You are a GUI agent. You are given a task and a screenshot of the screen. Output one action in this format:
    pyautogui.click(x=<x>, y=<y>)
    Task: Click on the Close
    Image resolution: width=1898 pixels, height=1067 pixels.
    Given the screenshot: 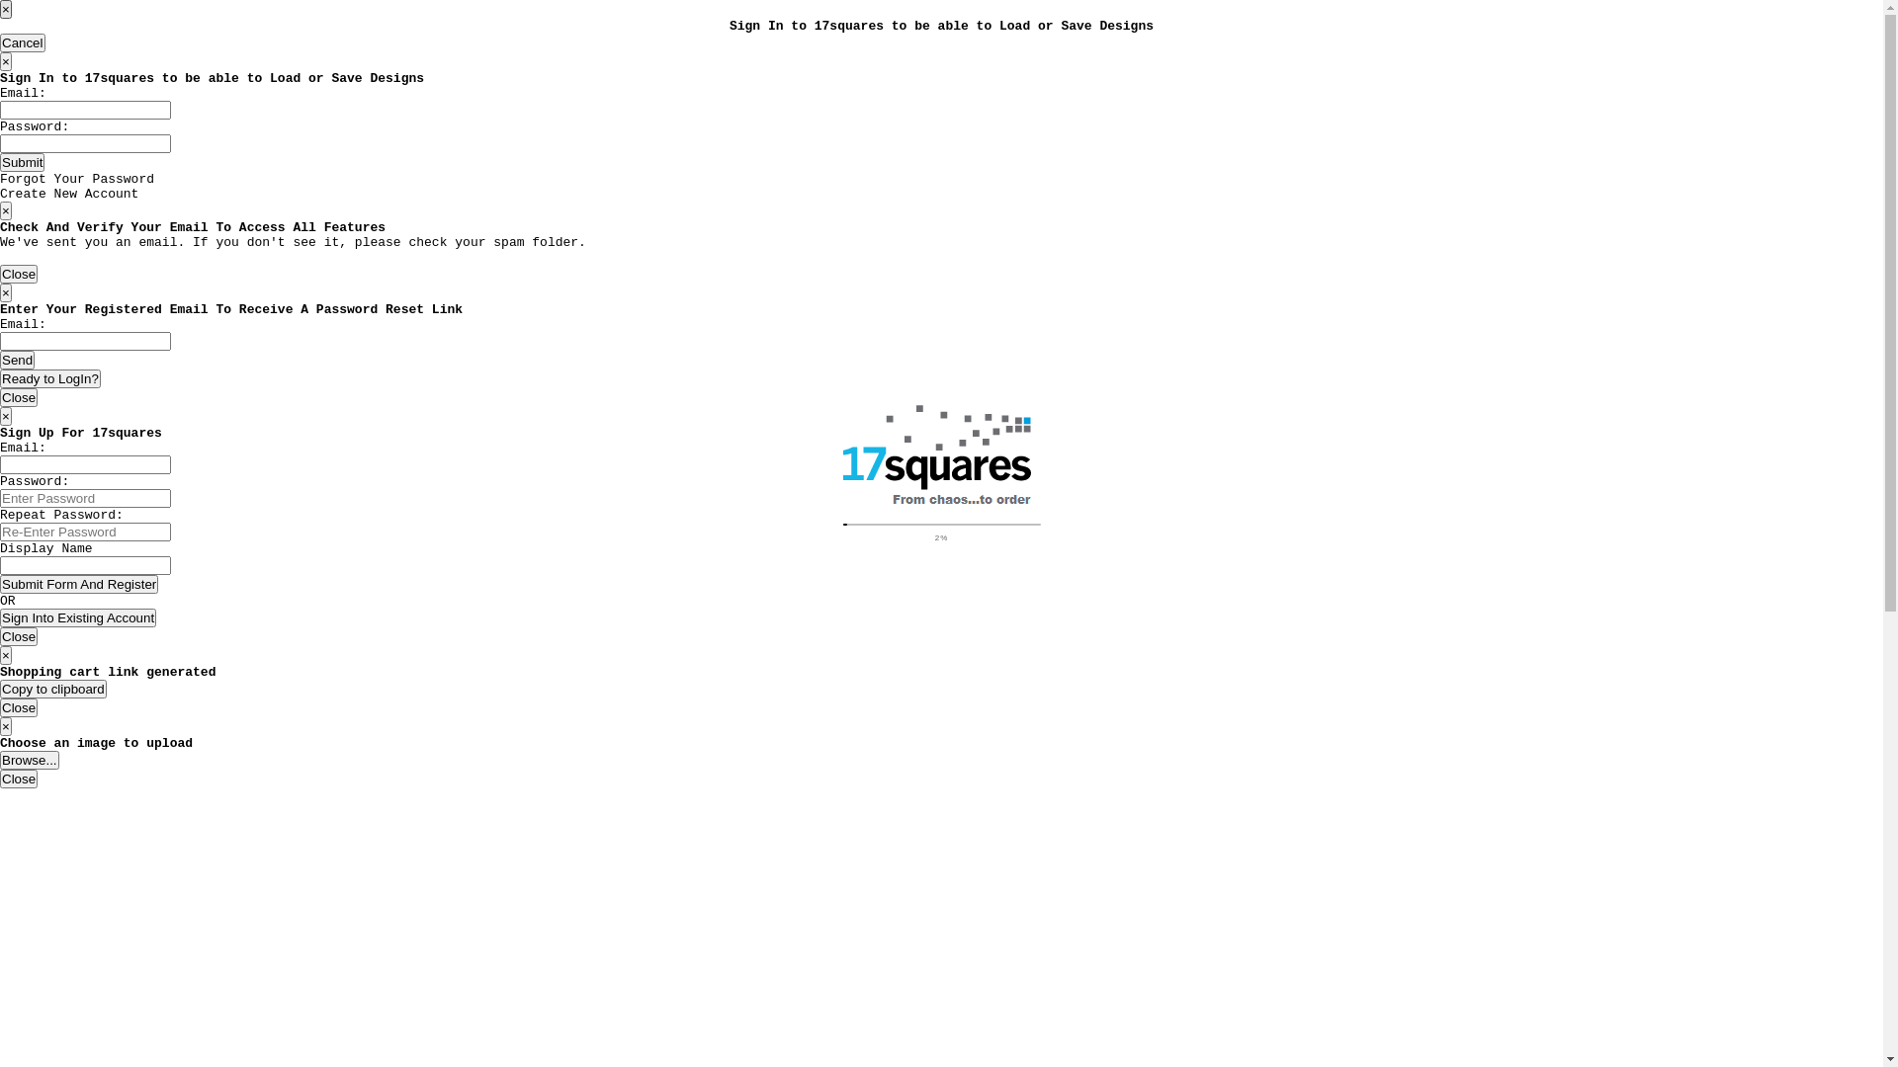 What is the action you would take?
    pyautogui.click(x=19, y=636)
    